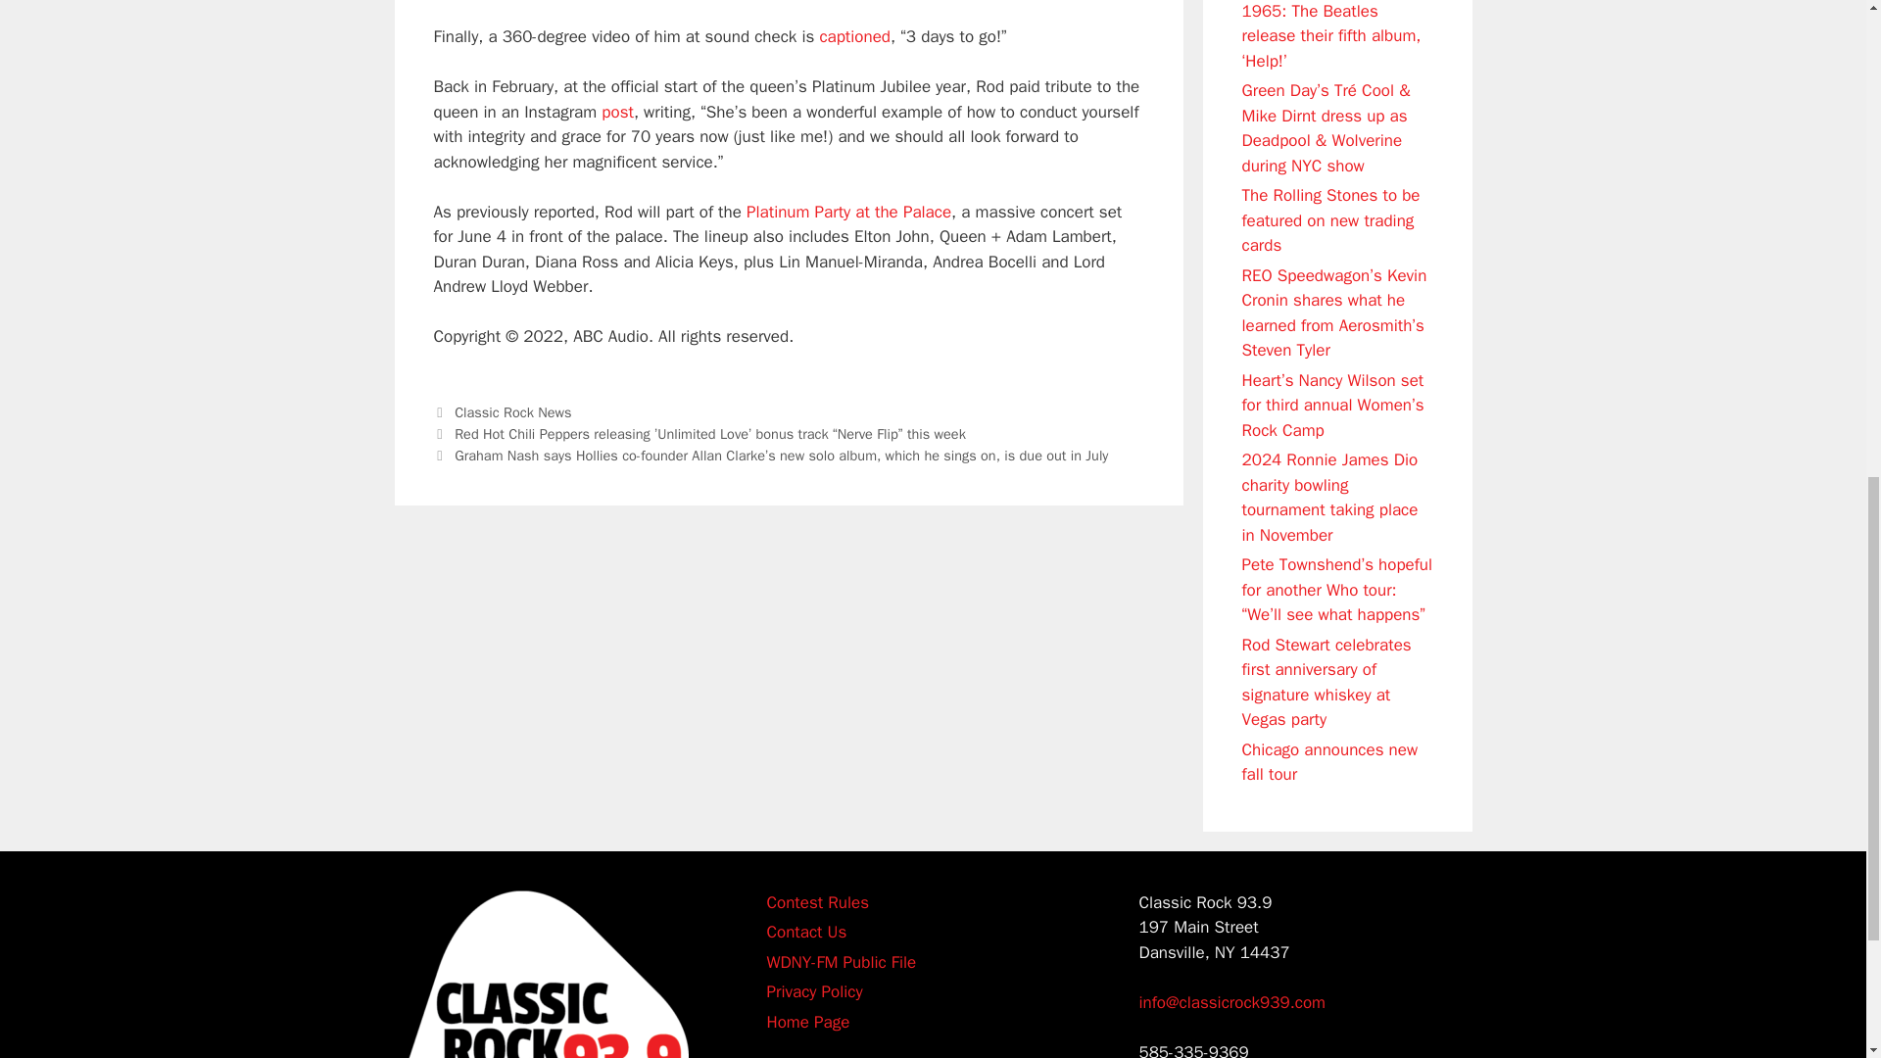 The image size is (1881, 1058). I want to click on post, so click(617, 112).